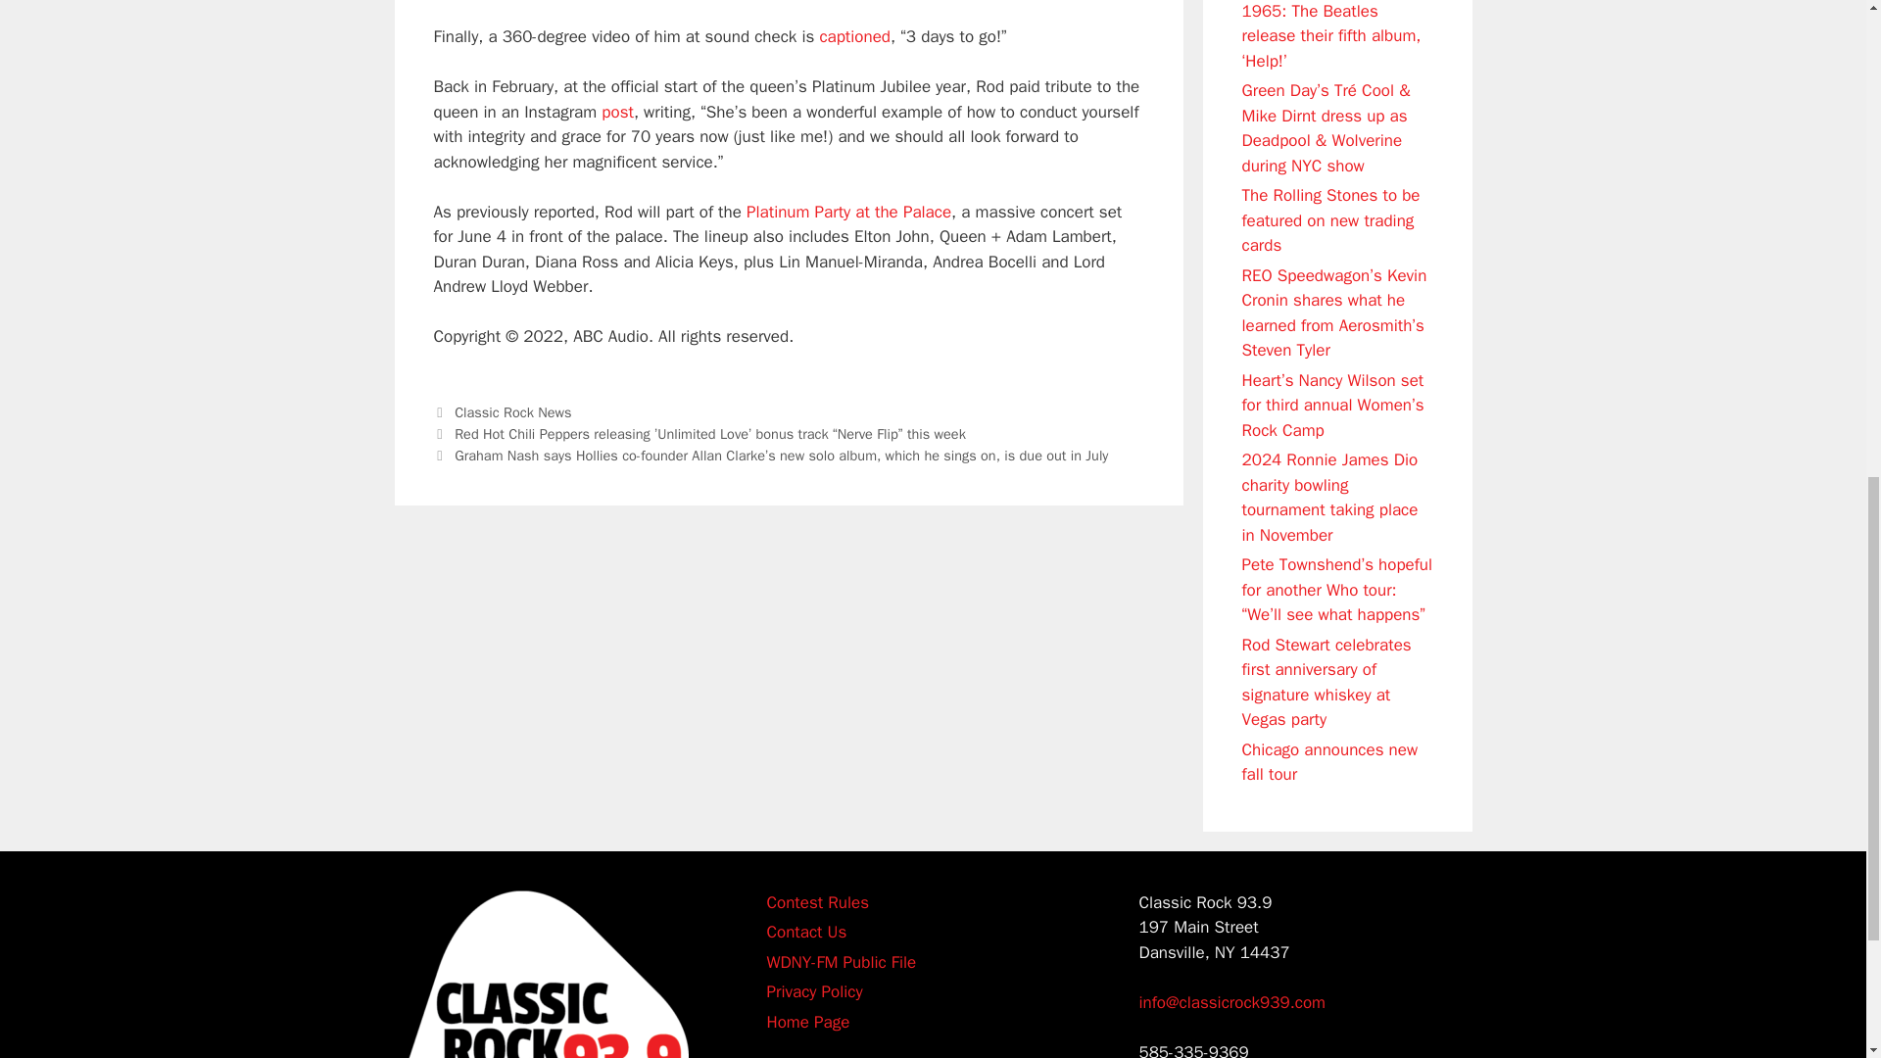 The image size is (1881, 1058). I want to click on post, so click(617, 112).